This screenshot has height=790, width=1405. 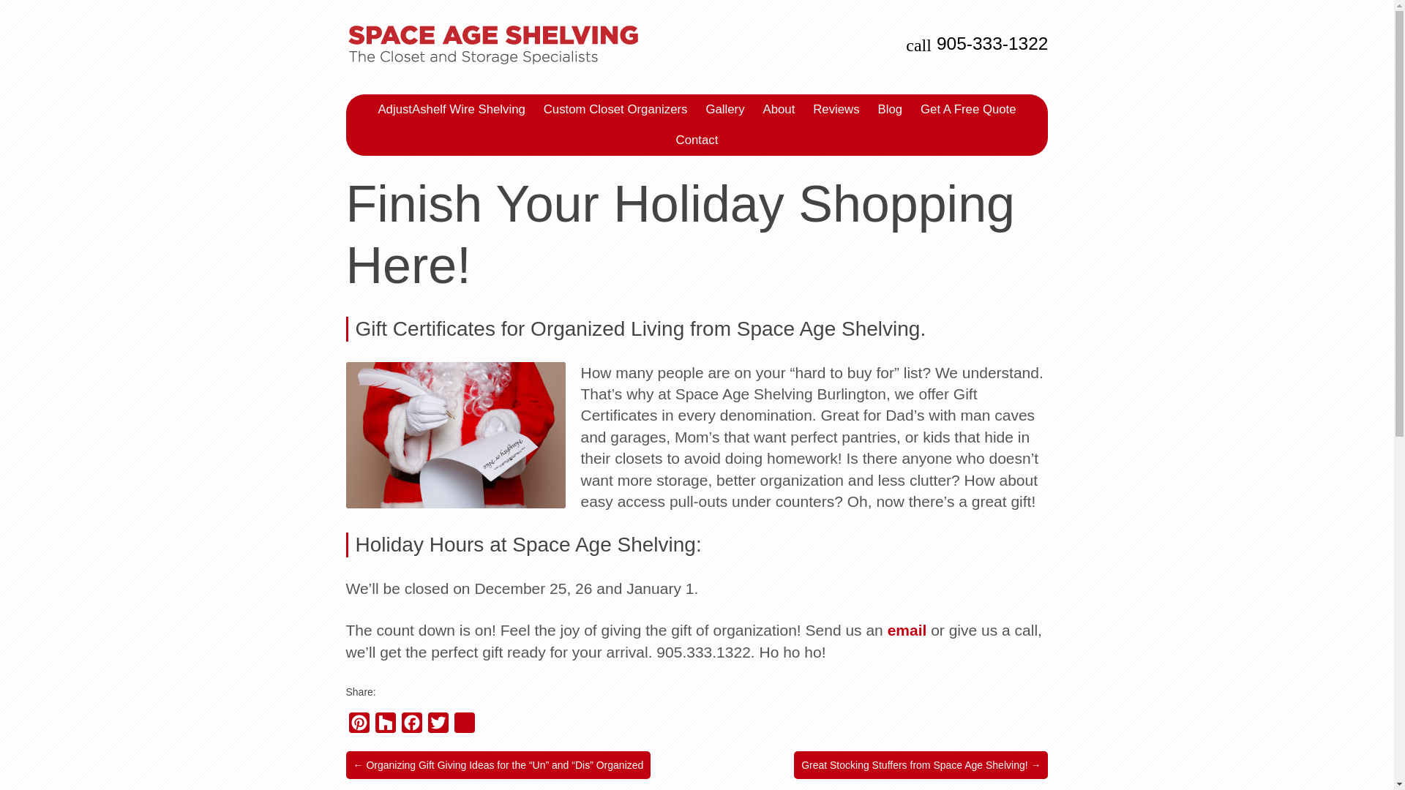 I want to click on Twitter, so click(x=438, y=726).